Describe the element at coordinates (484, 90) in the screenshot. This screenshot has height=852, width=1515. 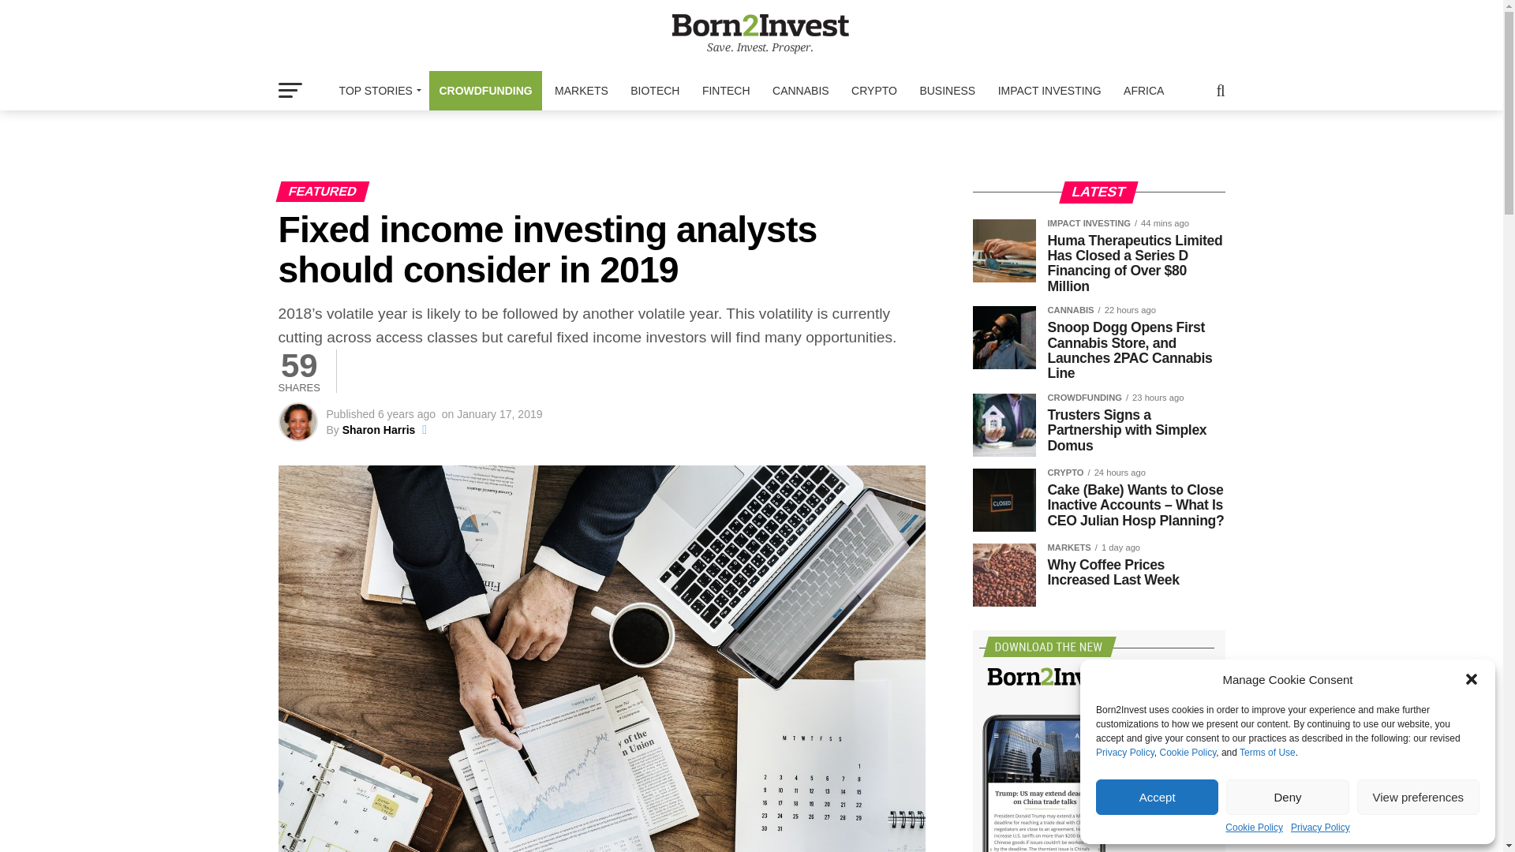
I see `CROWDFUNDING` at that location.